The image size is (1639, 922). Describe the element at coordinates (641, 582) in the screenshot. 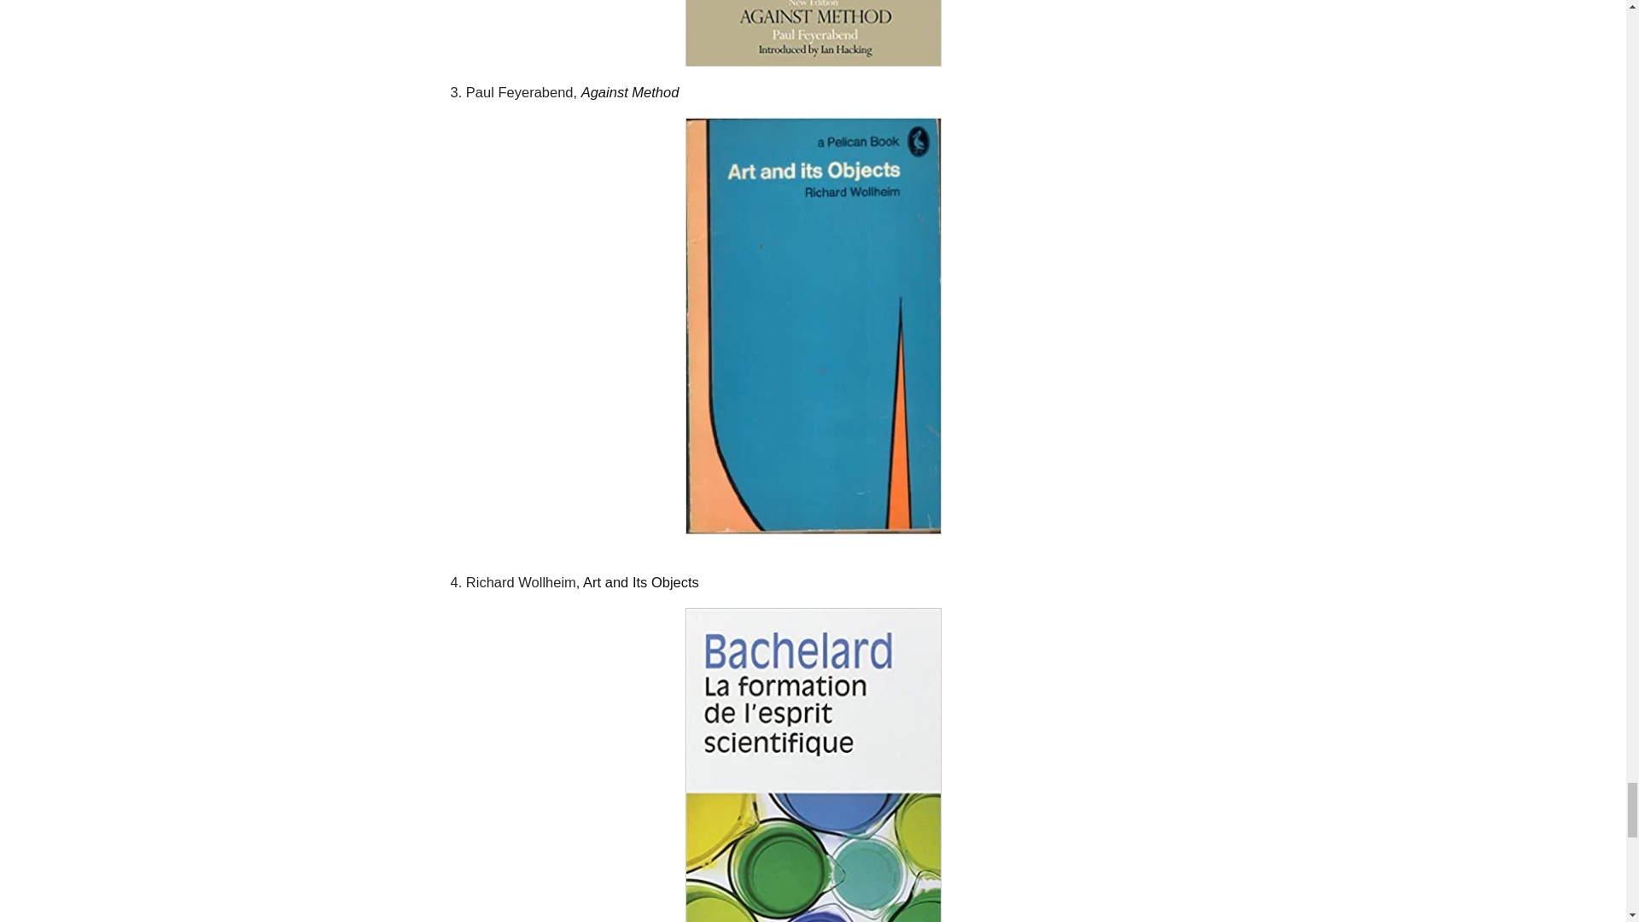

I see `Art and Its Objects` at that location.